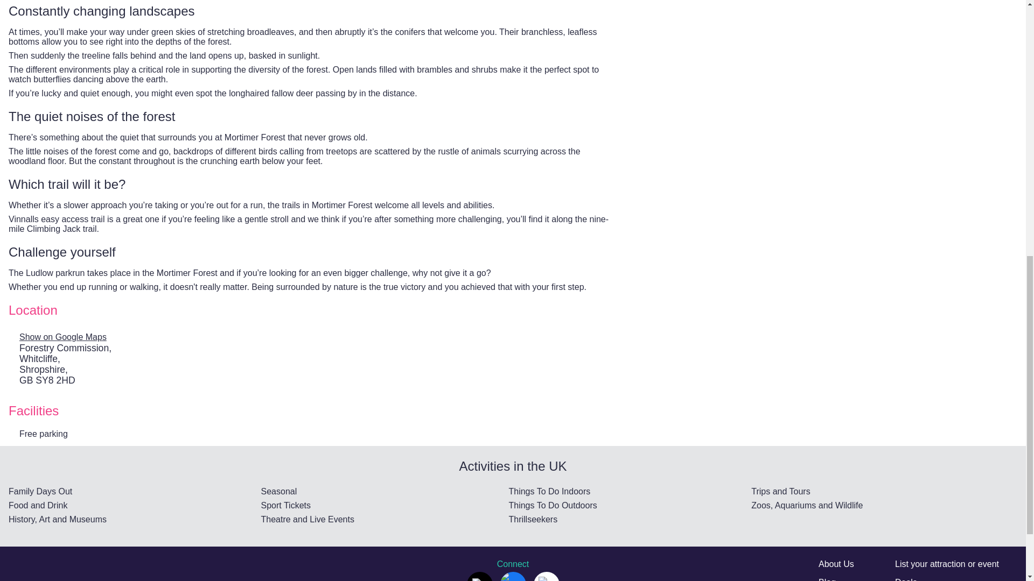 The image size is (1034, 581). Describe the element at coordinates (947, 564) in the screenshot. I see `List your attraction or event` at that location.